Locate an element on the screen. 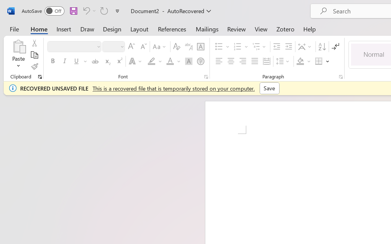 The height and width of the screenshot is (244, 391). Text Effects and Typography is located at coordinates (136, 61).